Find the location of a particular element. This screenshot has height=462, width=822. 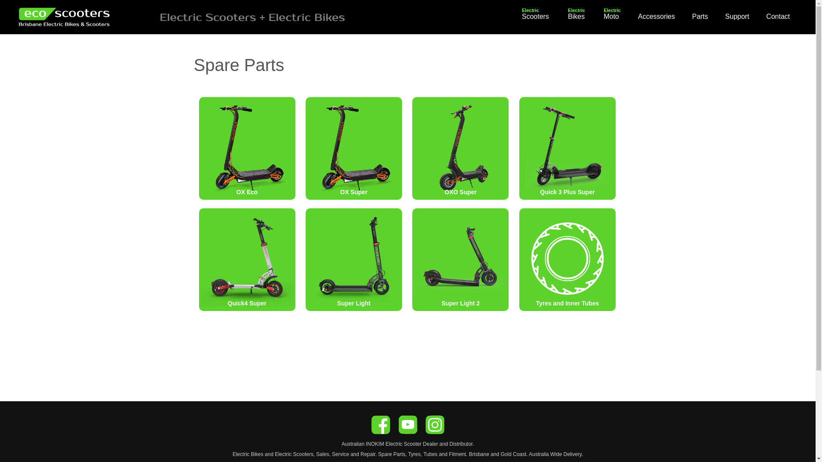

Electric
Scooters is located at coordinates (535, 17).